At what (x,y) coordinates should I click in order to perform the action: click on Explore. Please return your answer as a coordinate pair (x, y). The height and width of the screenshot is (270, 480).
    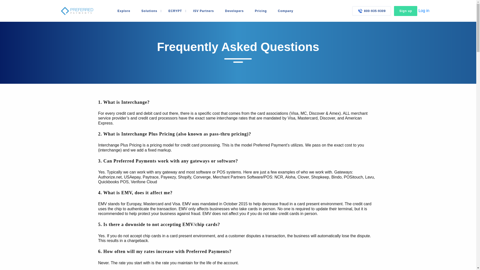
    Looking at the image, I should click on (124, 11).